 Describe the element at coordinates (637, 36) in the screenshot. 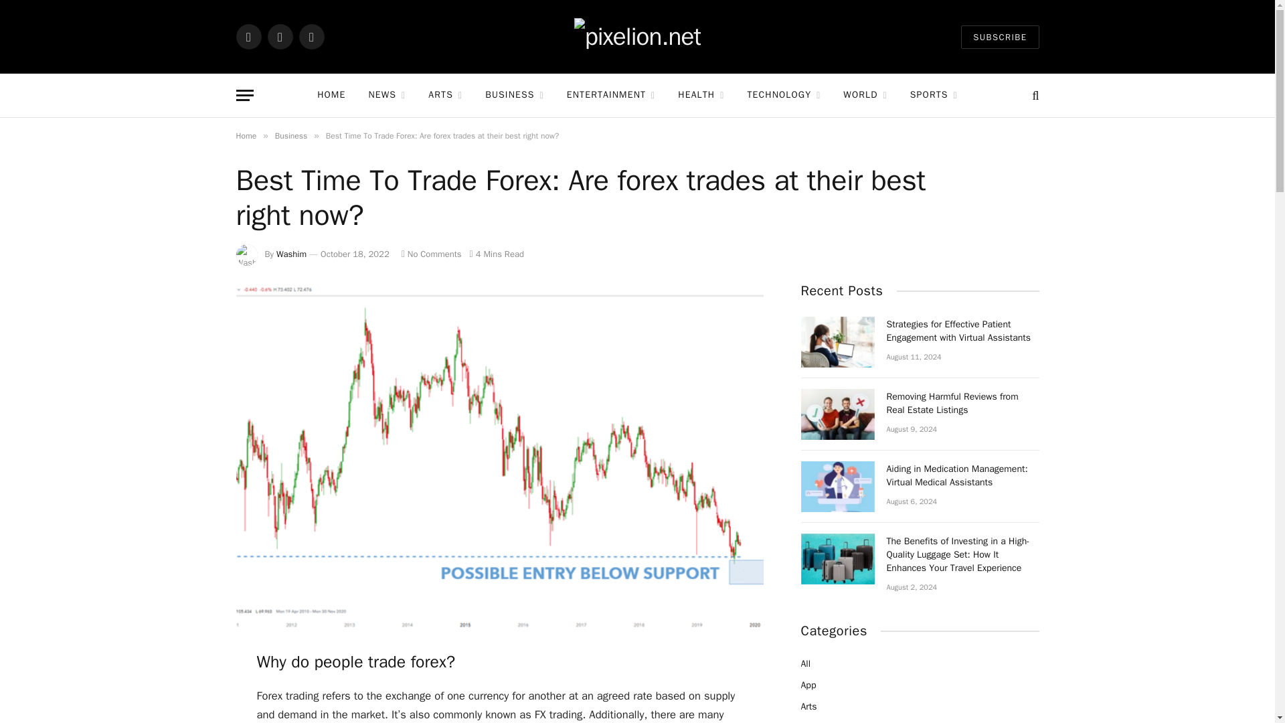

I see `pixelion.net` at that location.